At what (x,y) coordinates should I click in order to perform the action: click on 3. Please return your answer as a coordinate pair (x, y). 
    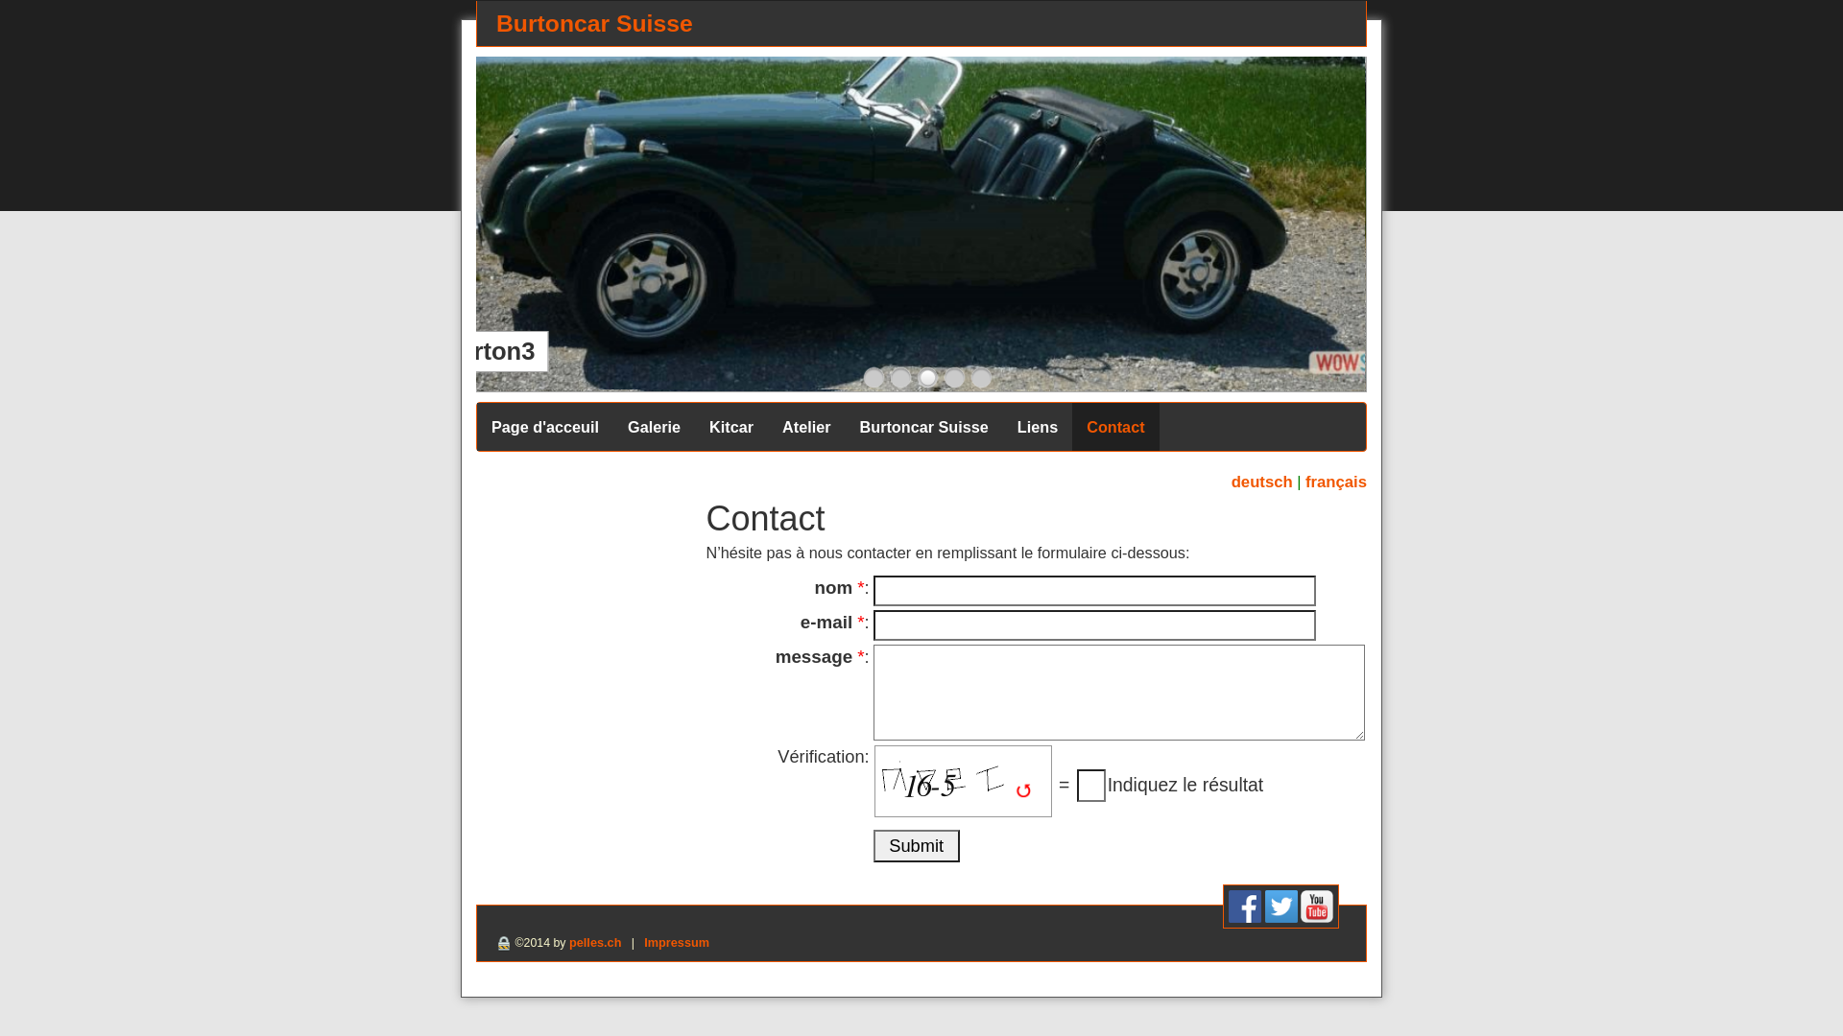
    Looking at the image, I should click on (927, 378).